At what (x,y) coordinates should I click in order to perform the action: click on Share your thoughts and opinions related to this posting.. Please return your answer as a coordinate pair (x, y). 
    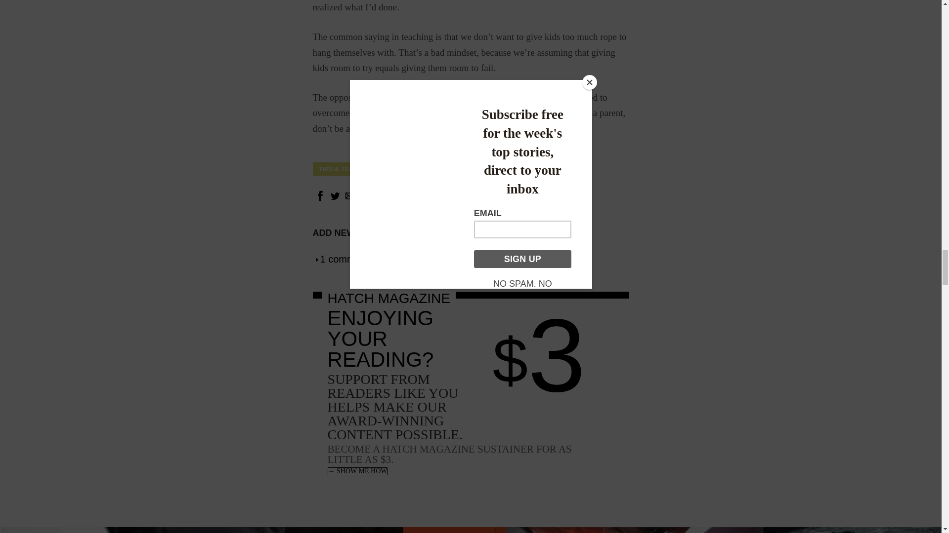
    Looking at the image, I should click on (319, 200).